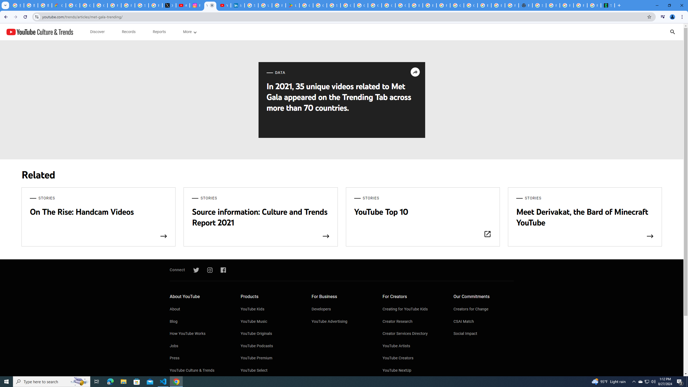 This screenshot has width=688, height=387. What do you see at coordinates (320, 5) in the screenshot?
I see `Google Workspace - Specific Terms` at bounding box center [320, 5].